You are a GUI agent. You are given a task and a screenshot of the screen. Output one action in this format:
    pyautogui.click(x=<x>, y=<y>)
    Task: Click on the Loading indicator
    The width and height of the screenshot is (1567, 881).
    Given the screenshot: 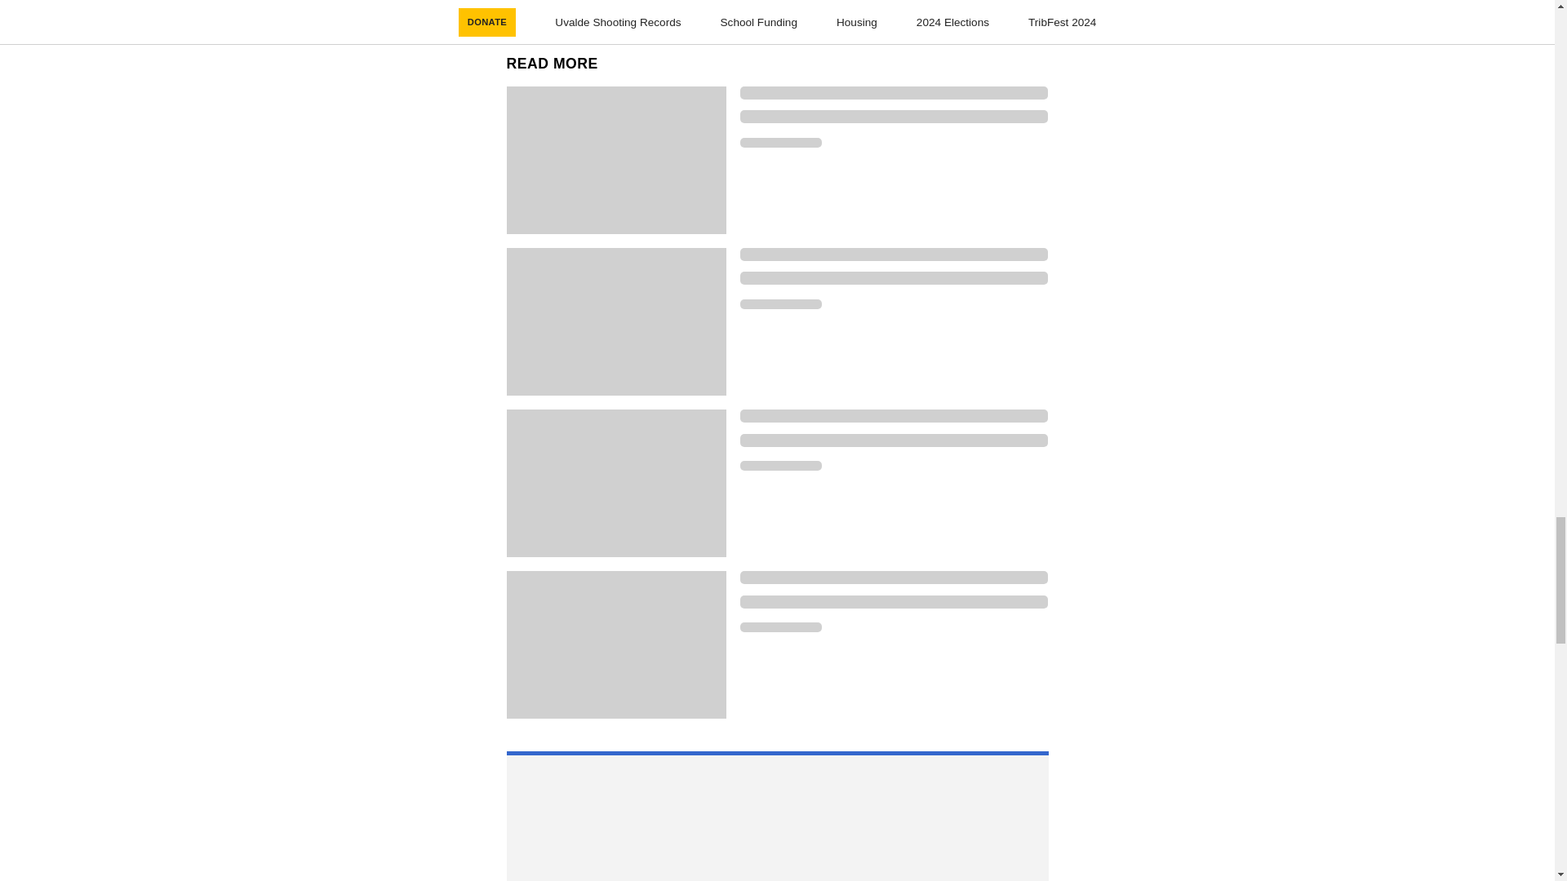 What is the action you would take?
    pyautogui.click(x=780, y=626)
    